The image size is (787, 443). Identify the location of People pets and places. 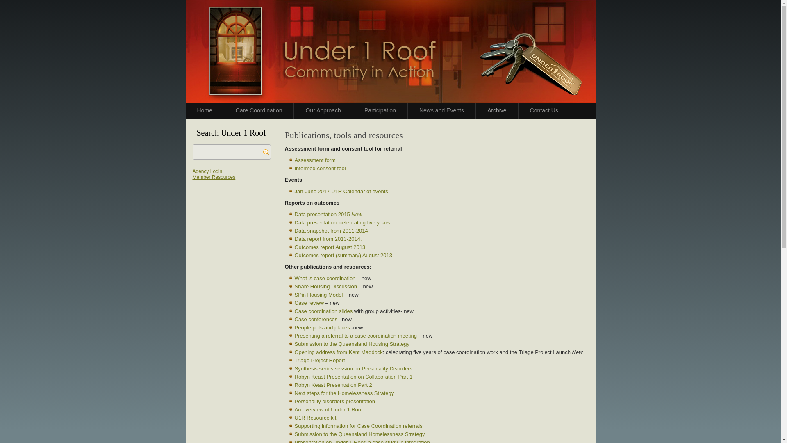
(322, 327).